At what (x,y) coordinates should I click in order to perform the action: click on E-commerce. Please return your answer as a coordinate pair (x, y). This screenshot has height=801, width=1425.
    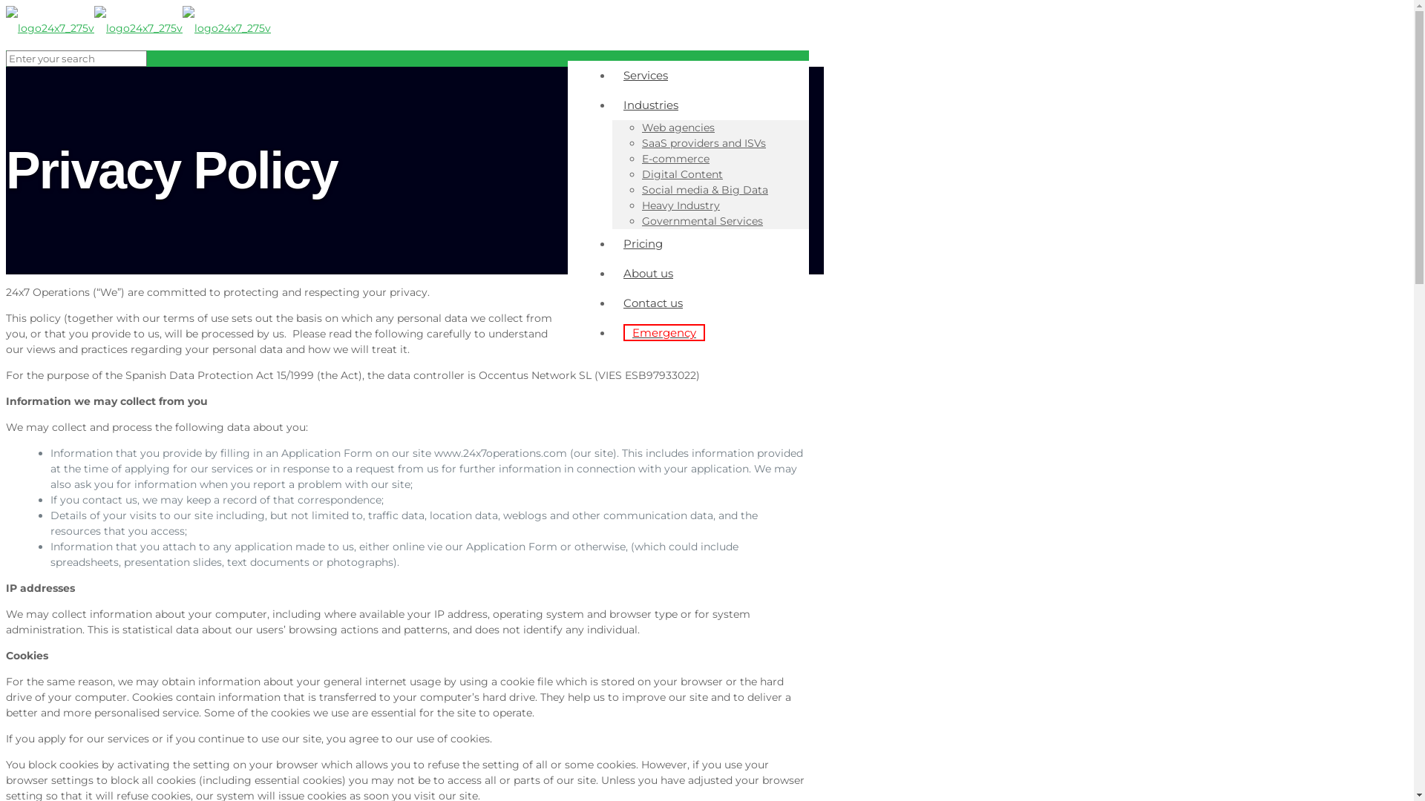
    Looking at the image, I should click on (675, 159).